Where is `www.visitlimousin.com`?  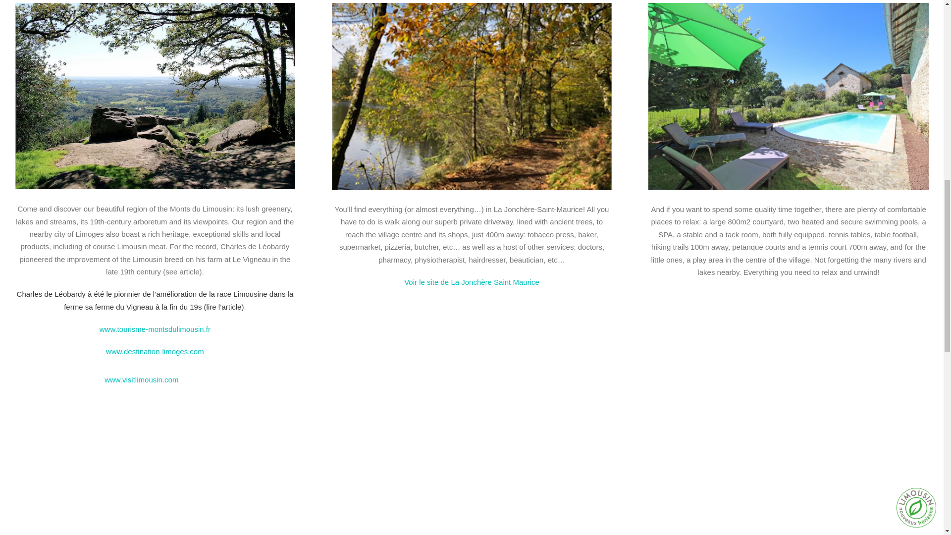 www.visitlimousin.com is located at coordinates (155, 379).